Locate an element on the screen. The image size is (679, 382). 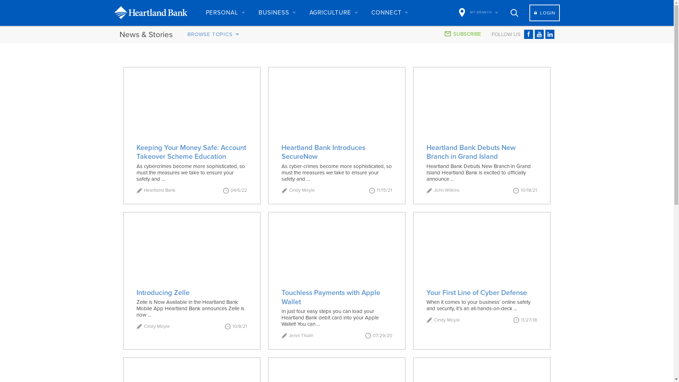
BROWSE TOPICS is located at coordinates (214, 34).